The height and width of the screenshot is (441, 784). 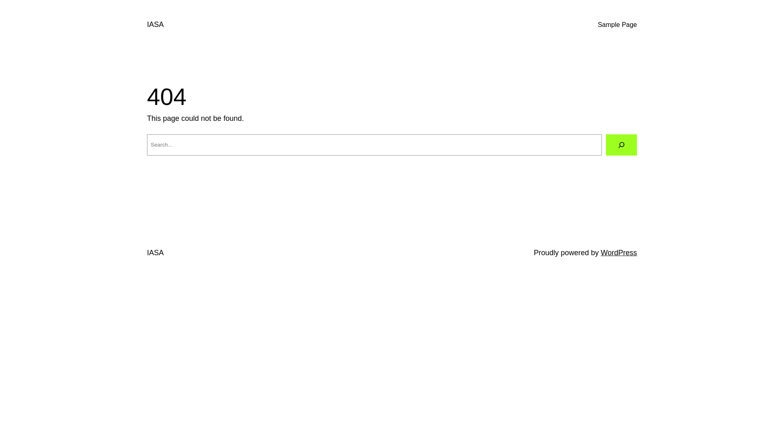 What do you see at coordinates (155, 253) in the screenshot?
I see `IASA` at bounding box center [155, 253].